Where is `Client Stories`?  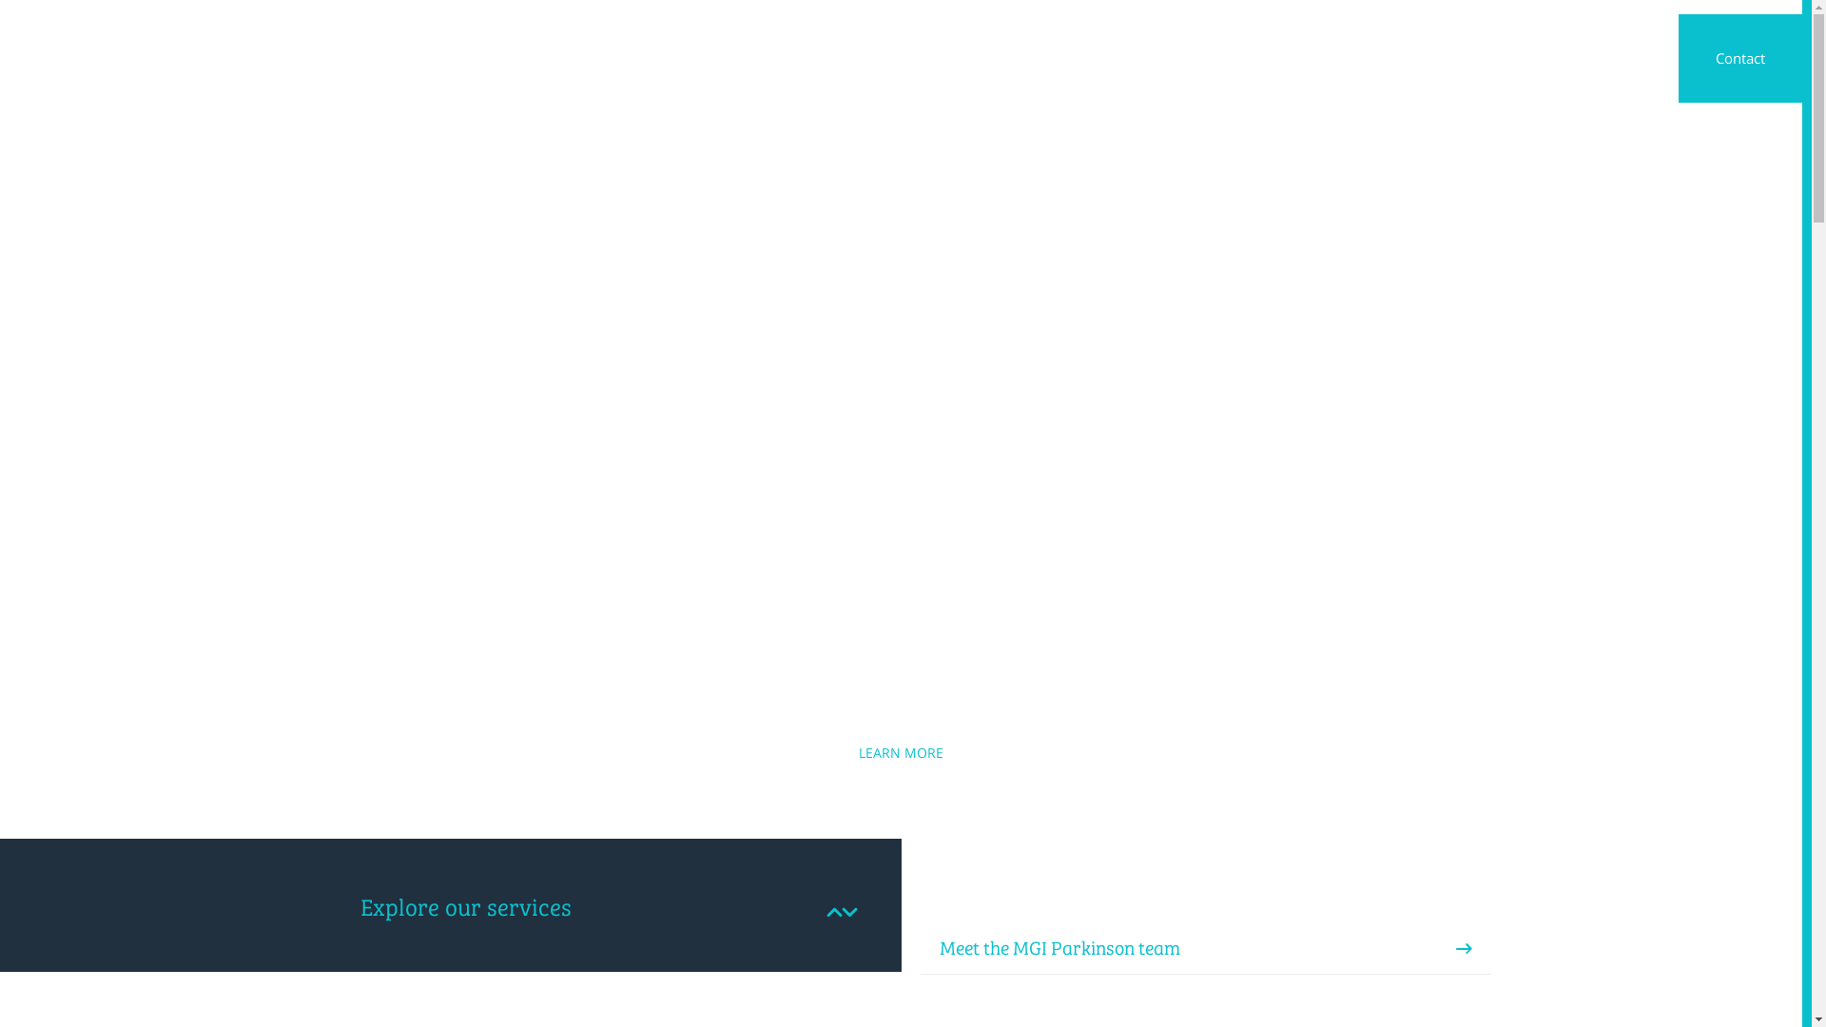
Client Stories is located at coordinates (1326, 58).